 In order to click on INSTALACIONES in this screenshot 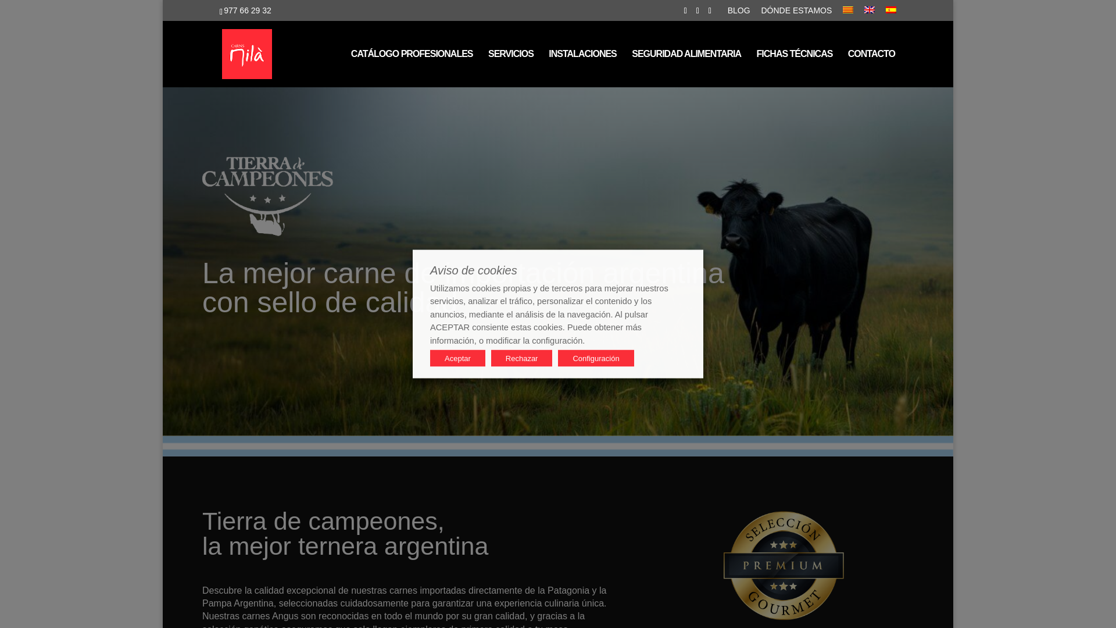, I will do `click(582, 69)`.